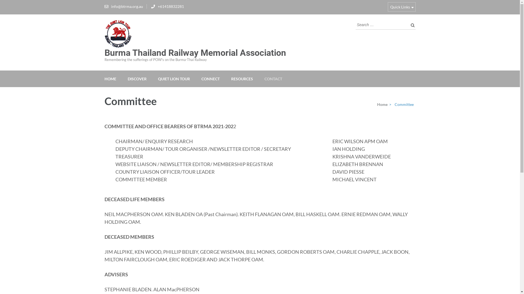  Describe the element at coordinates (401, 7) in the screenshot. I see `Quick Links` at that location.